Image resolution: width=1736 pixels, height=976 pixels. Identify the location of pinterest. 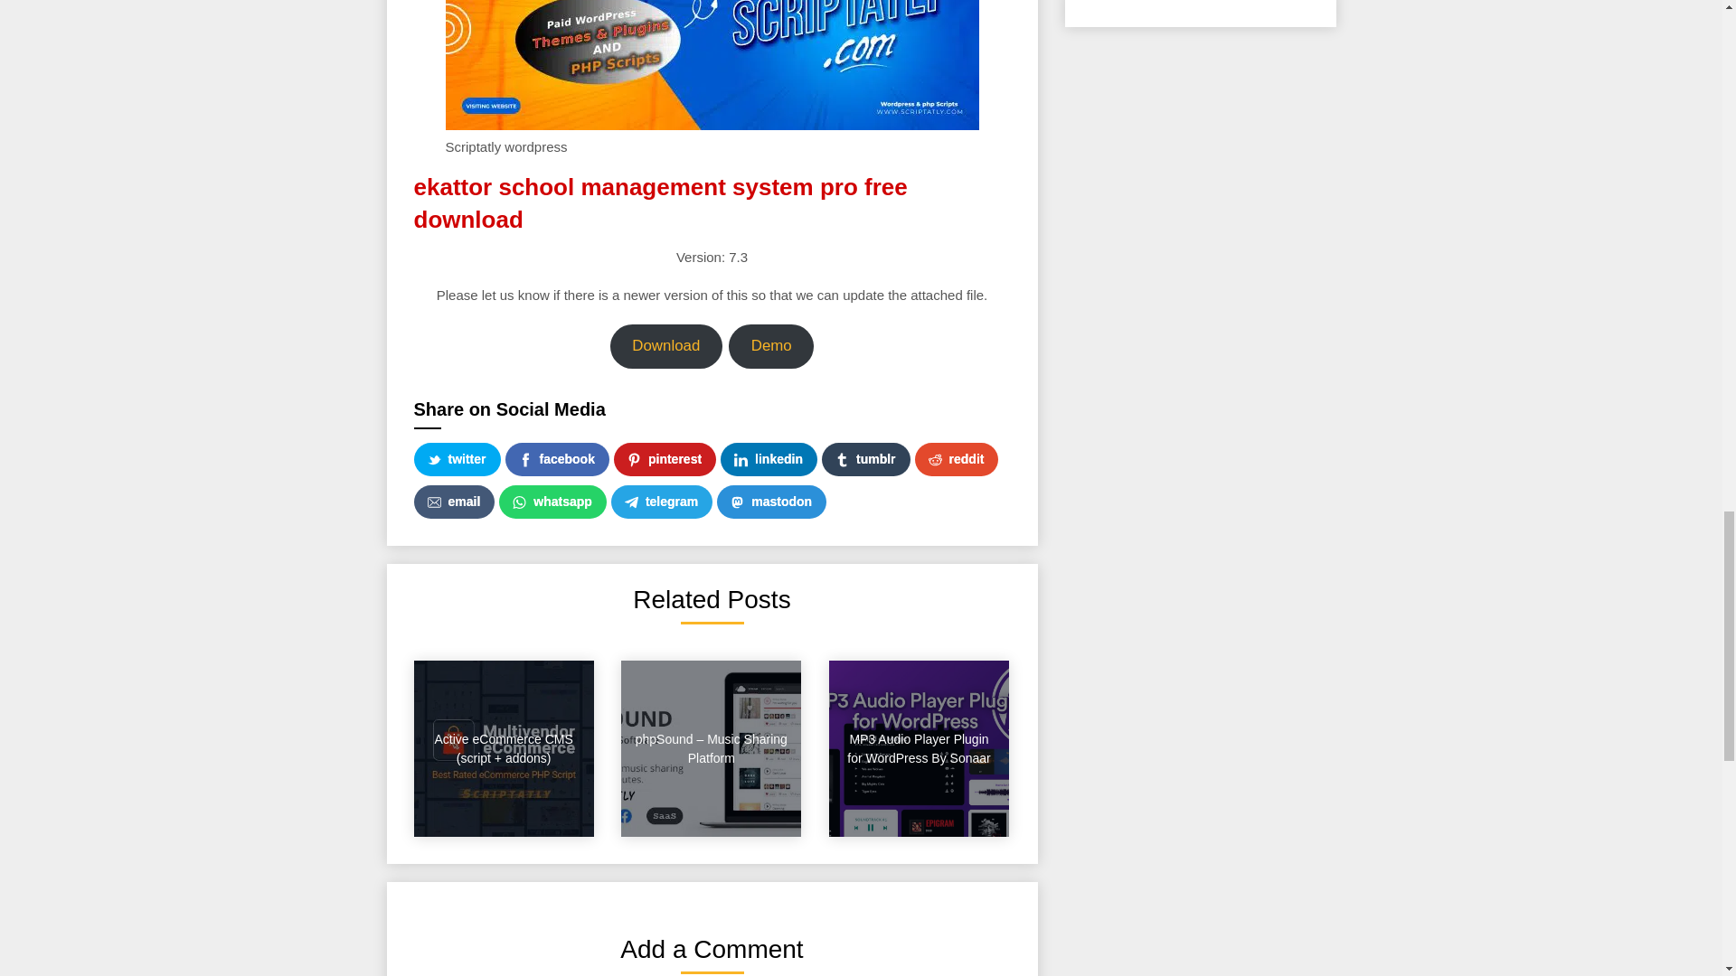
(665, 459).